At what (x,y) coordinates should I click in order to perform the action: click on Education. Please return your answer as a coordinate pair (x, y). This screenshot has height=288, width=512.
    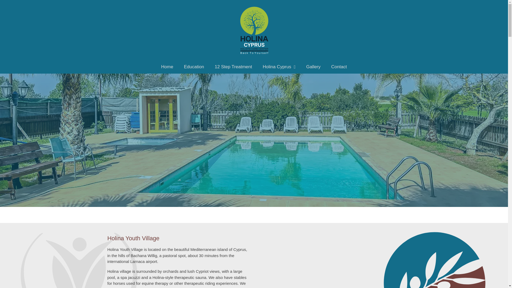
    Looking at the image, I should click on (194, 67).